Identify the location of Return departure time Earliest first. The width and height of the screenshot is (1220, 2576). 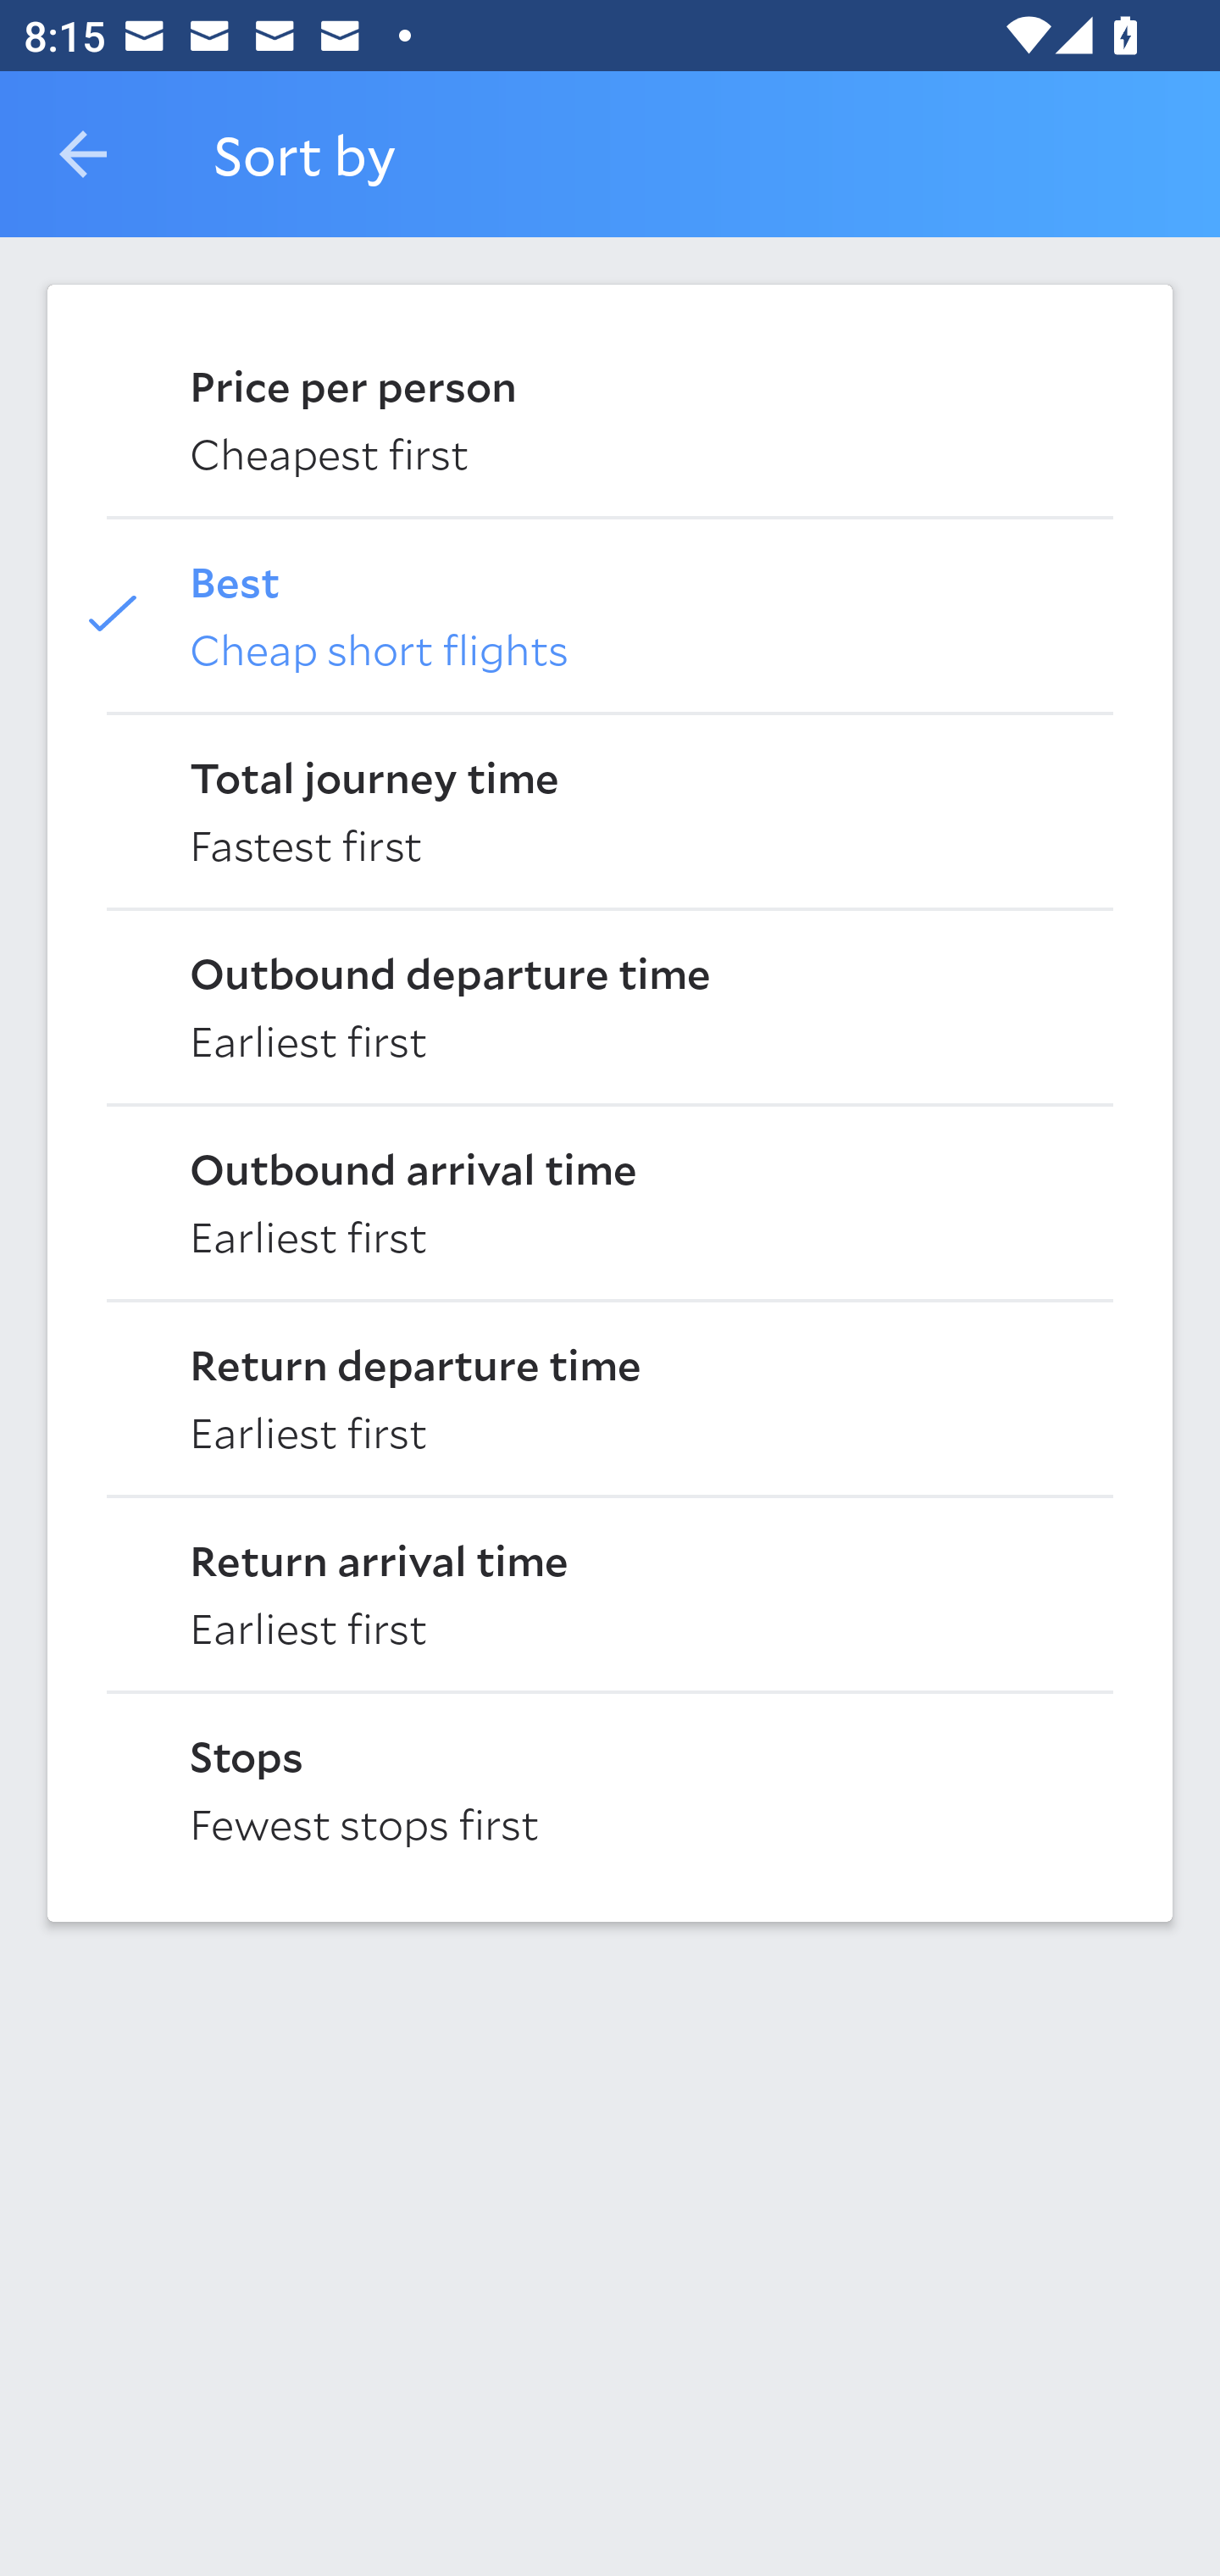
(610, 1396).